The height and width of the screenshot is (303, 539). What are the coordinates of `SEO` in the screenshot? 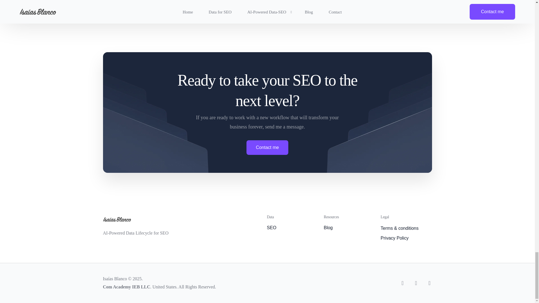 It's located at (293, 228).